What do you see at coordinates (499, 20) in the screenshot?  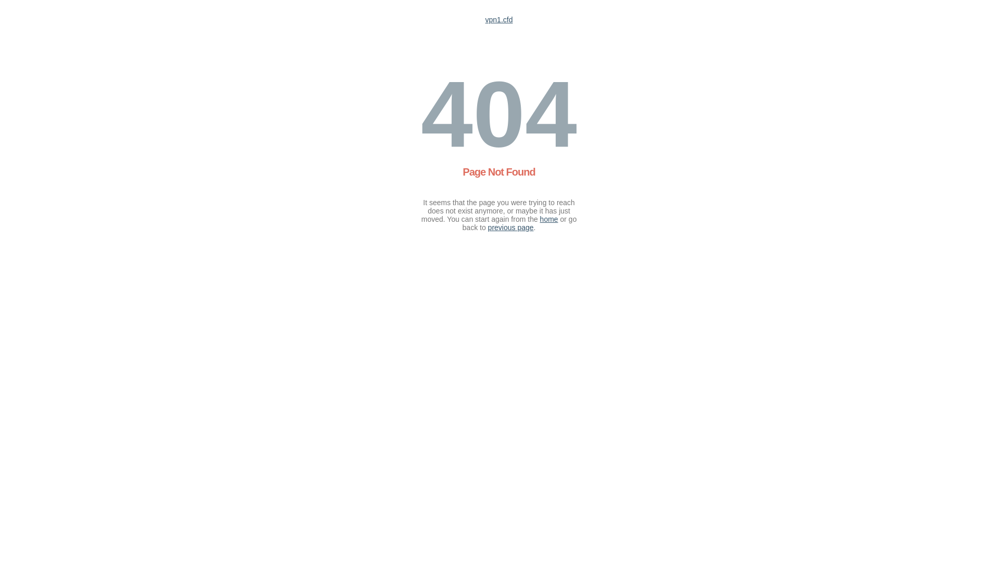 I see `vpn1.cfd` at bounding box center [499, 20].